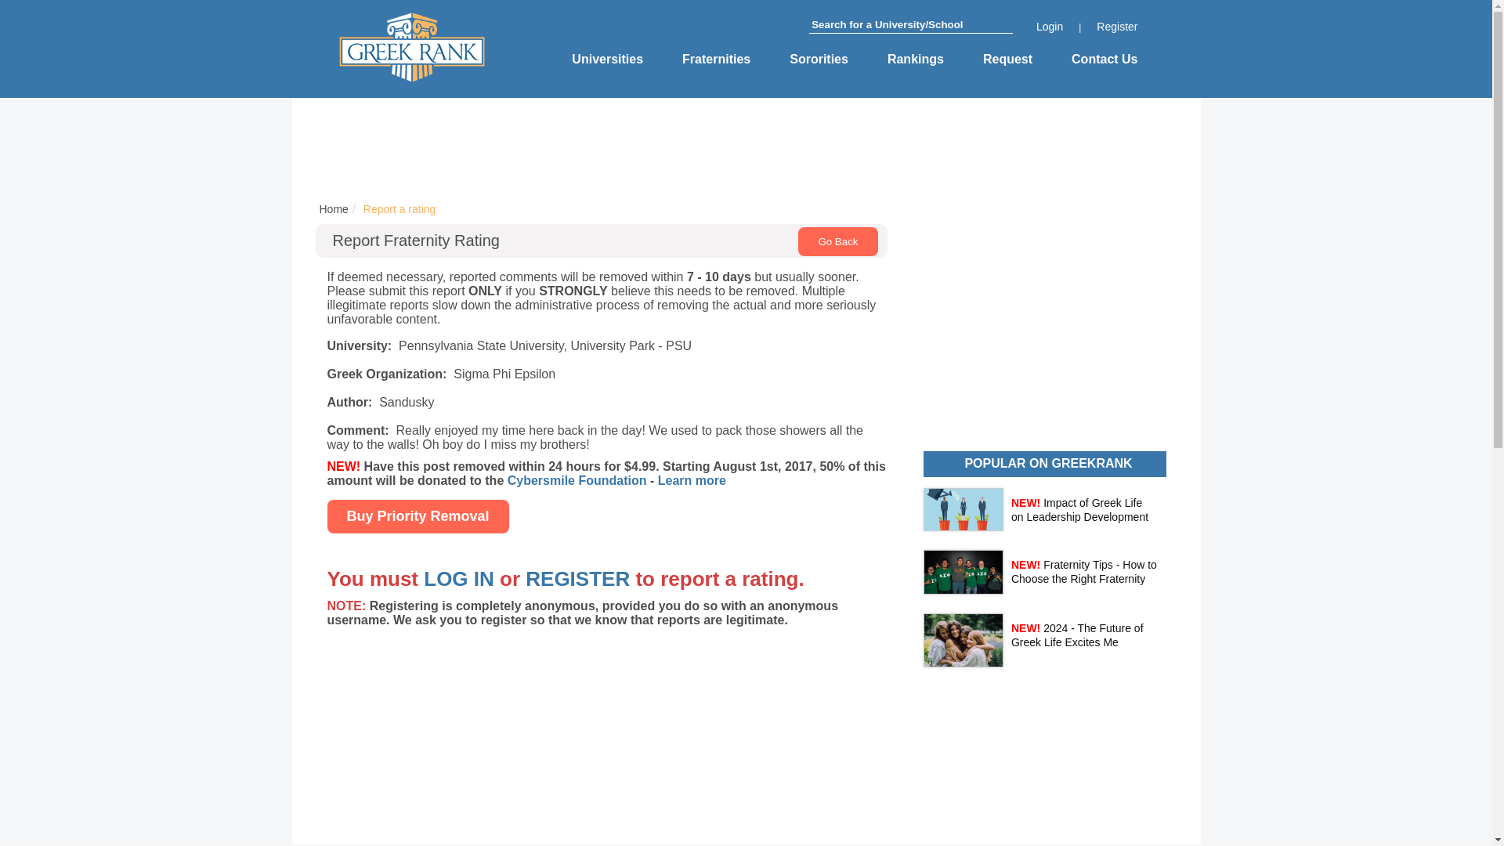 The width and height of the screenshot is (1504, 846). I want to click on REGISTER, so click(577, 578).